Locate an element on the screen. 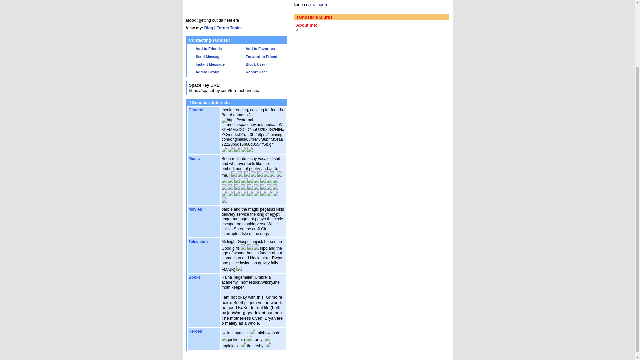  Forward to Friend is located at coordinates (258, 57).